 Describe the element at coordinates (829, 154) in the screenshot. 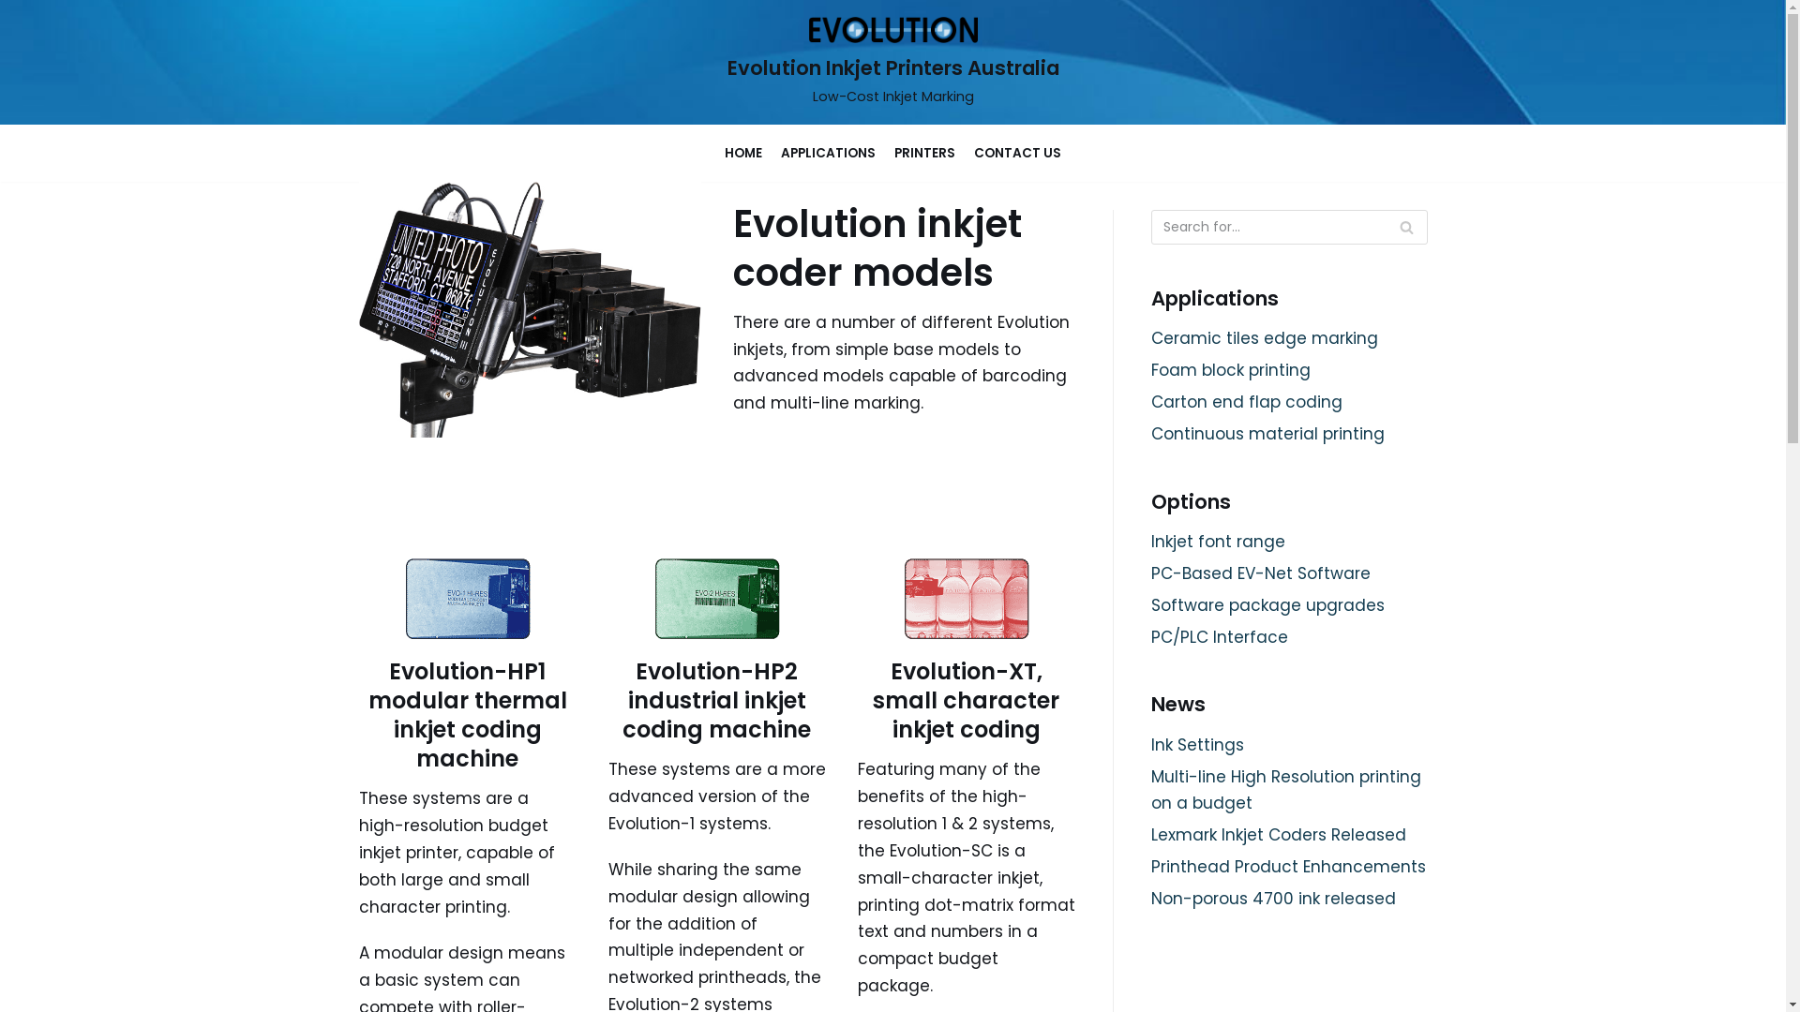

I see `APPLICATIONS` at that location.